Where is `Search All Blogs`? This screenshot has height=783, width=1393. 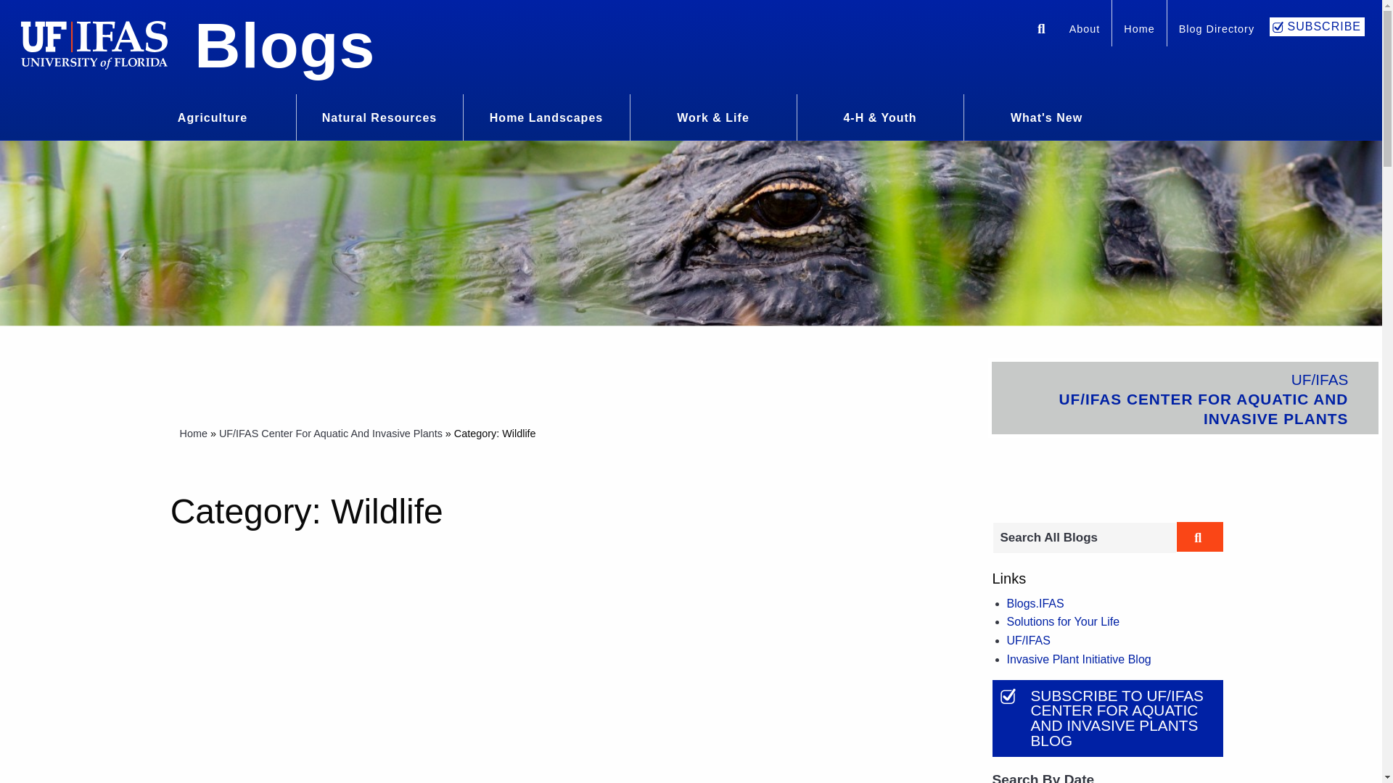 Search All Blogs is located at coordinates (1084, 538).